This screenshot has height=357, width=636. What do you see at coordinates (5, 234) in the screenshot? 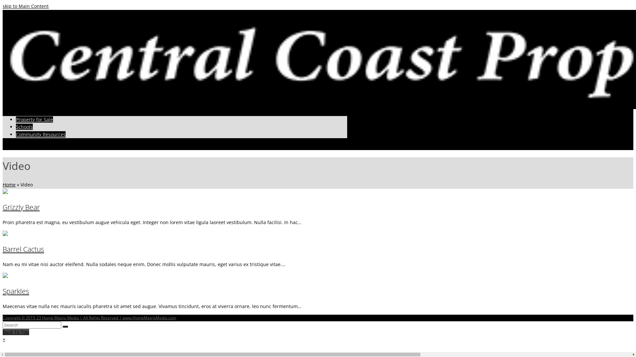
I see `Barrel Cactus` at bounding box center [5, 234].